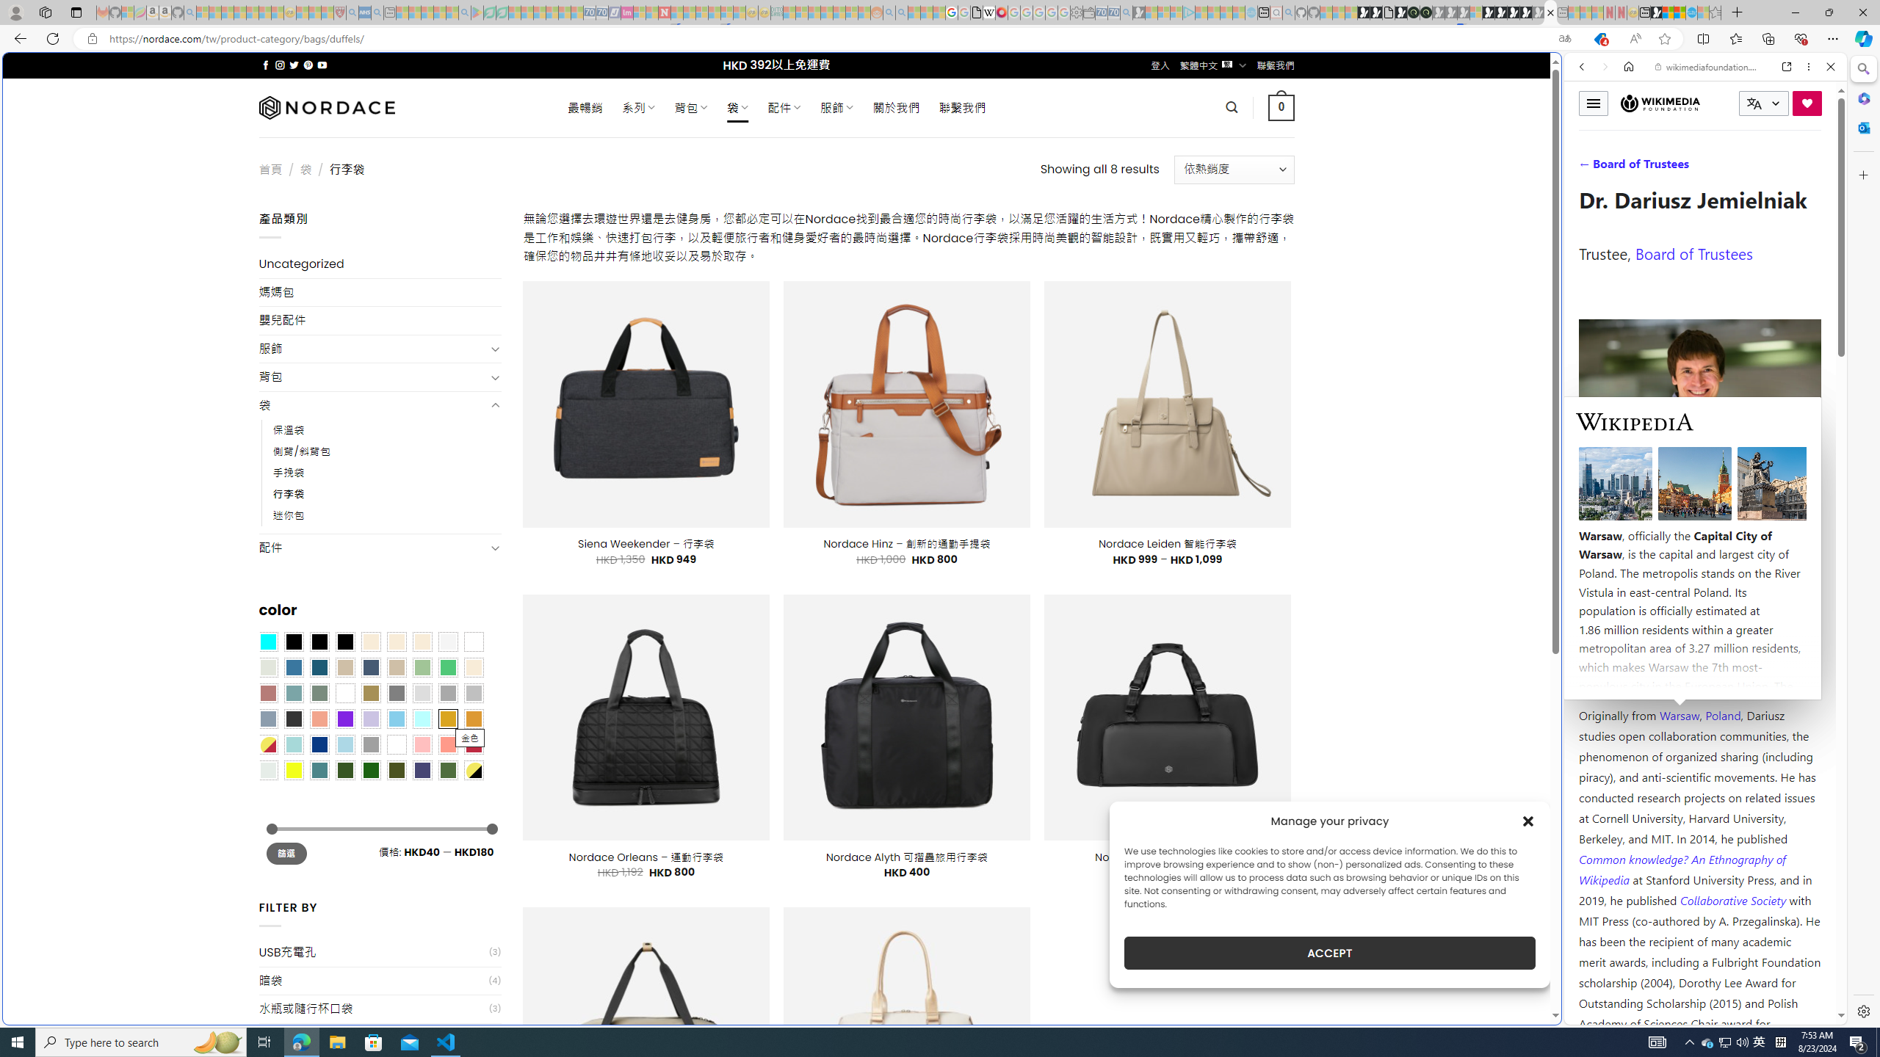 The height and width of the screenshot is (1057, 1880). Describe the element at coordinates (664, 12) in the screenshot. I see `Latest Politics News & Archive | Newsweek.com - Sleeping` at that location.